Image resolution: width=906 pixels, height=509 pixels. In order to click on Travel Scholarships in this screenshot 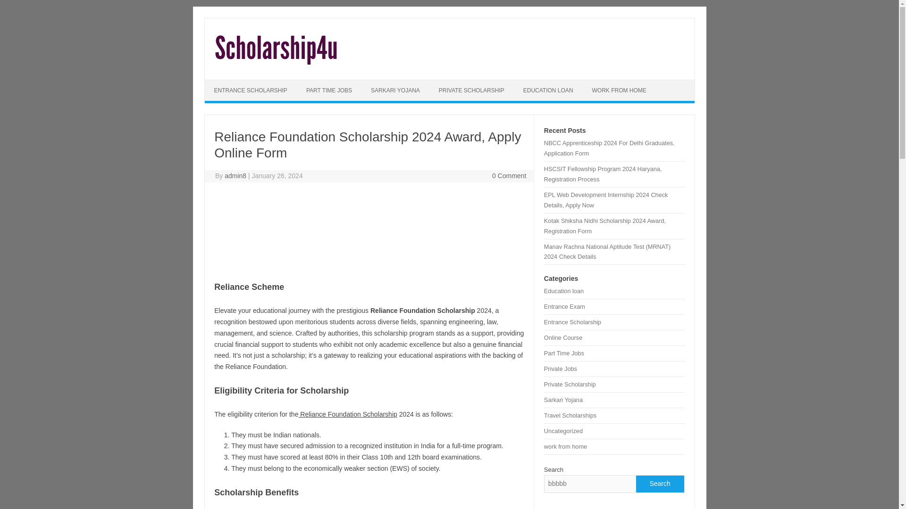, I will do `click(570, 415)`.